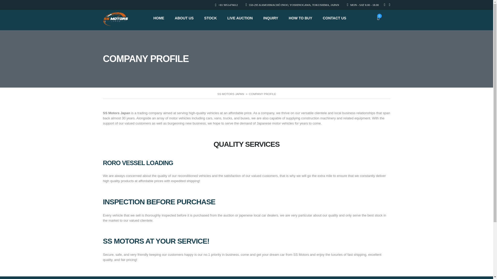 Image resolution: width=497 pixels, height=279 pixels. I want to click on HOME, so click(158, 18).